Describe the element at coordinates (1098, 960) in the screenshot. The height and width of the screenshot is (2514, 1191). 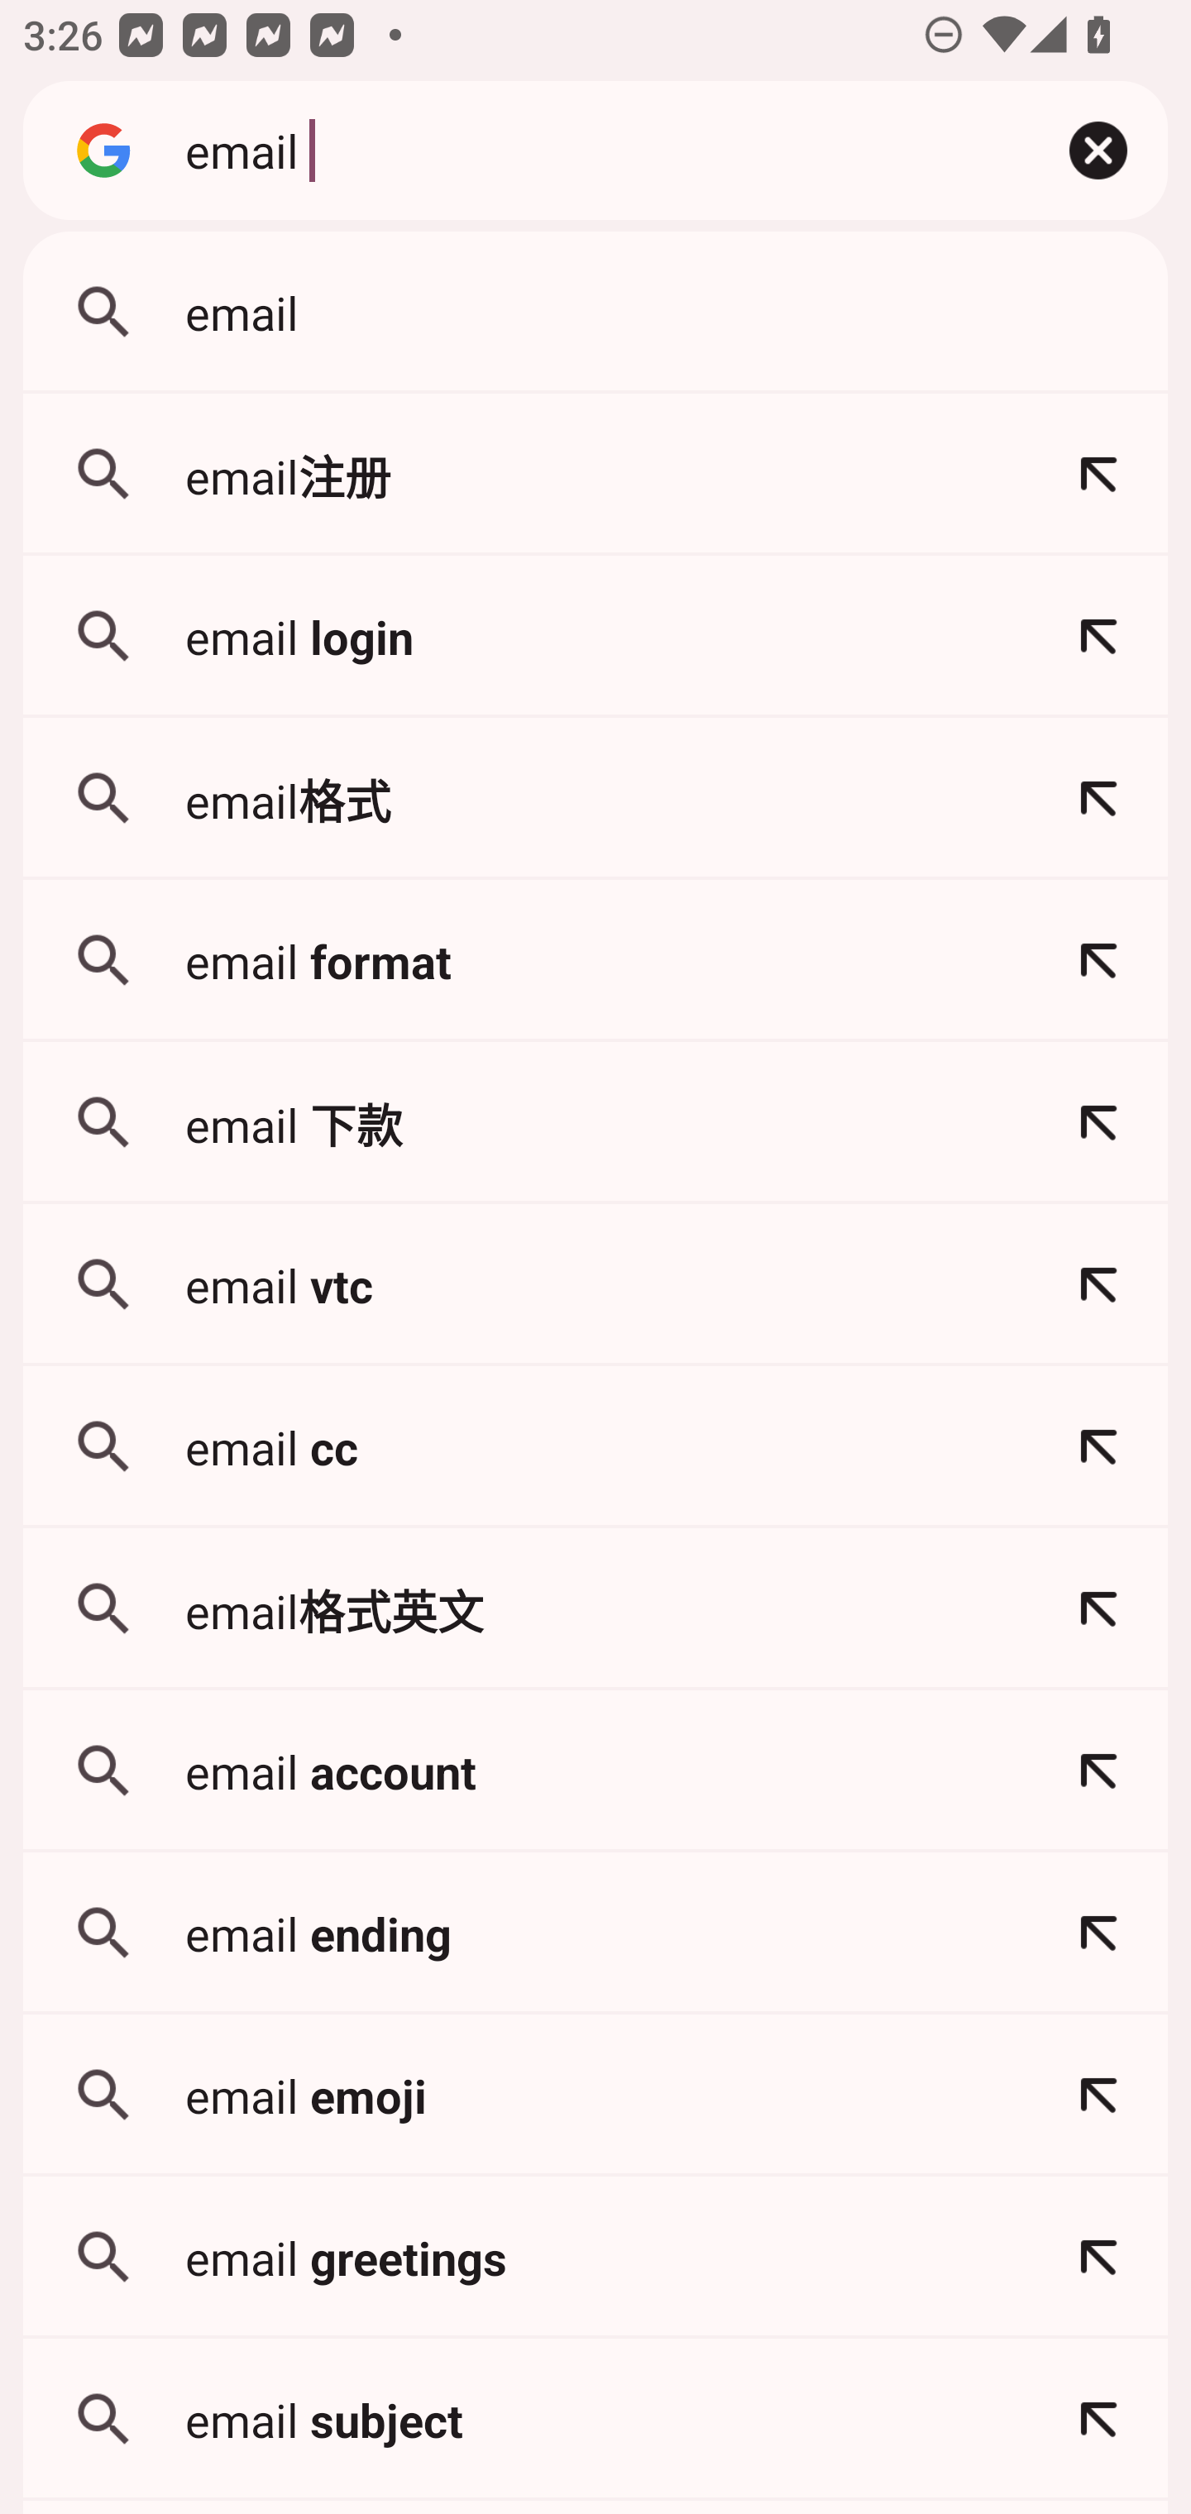
I see `Refine: email format` at that location.